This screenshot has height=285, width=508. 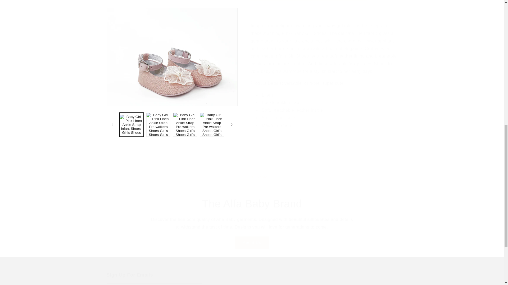 I want to click on About Us, so click(x=252, y=243).